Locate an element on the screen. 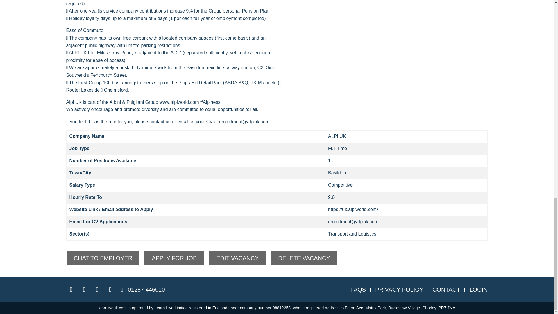  EDIT VACANCY is located at coordinates (237, 258).